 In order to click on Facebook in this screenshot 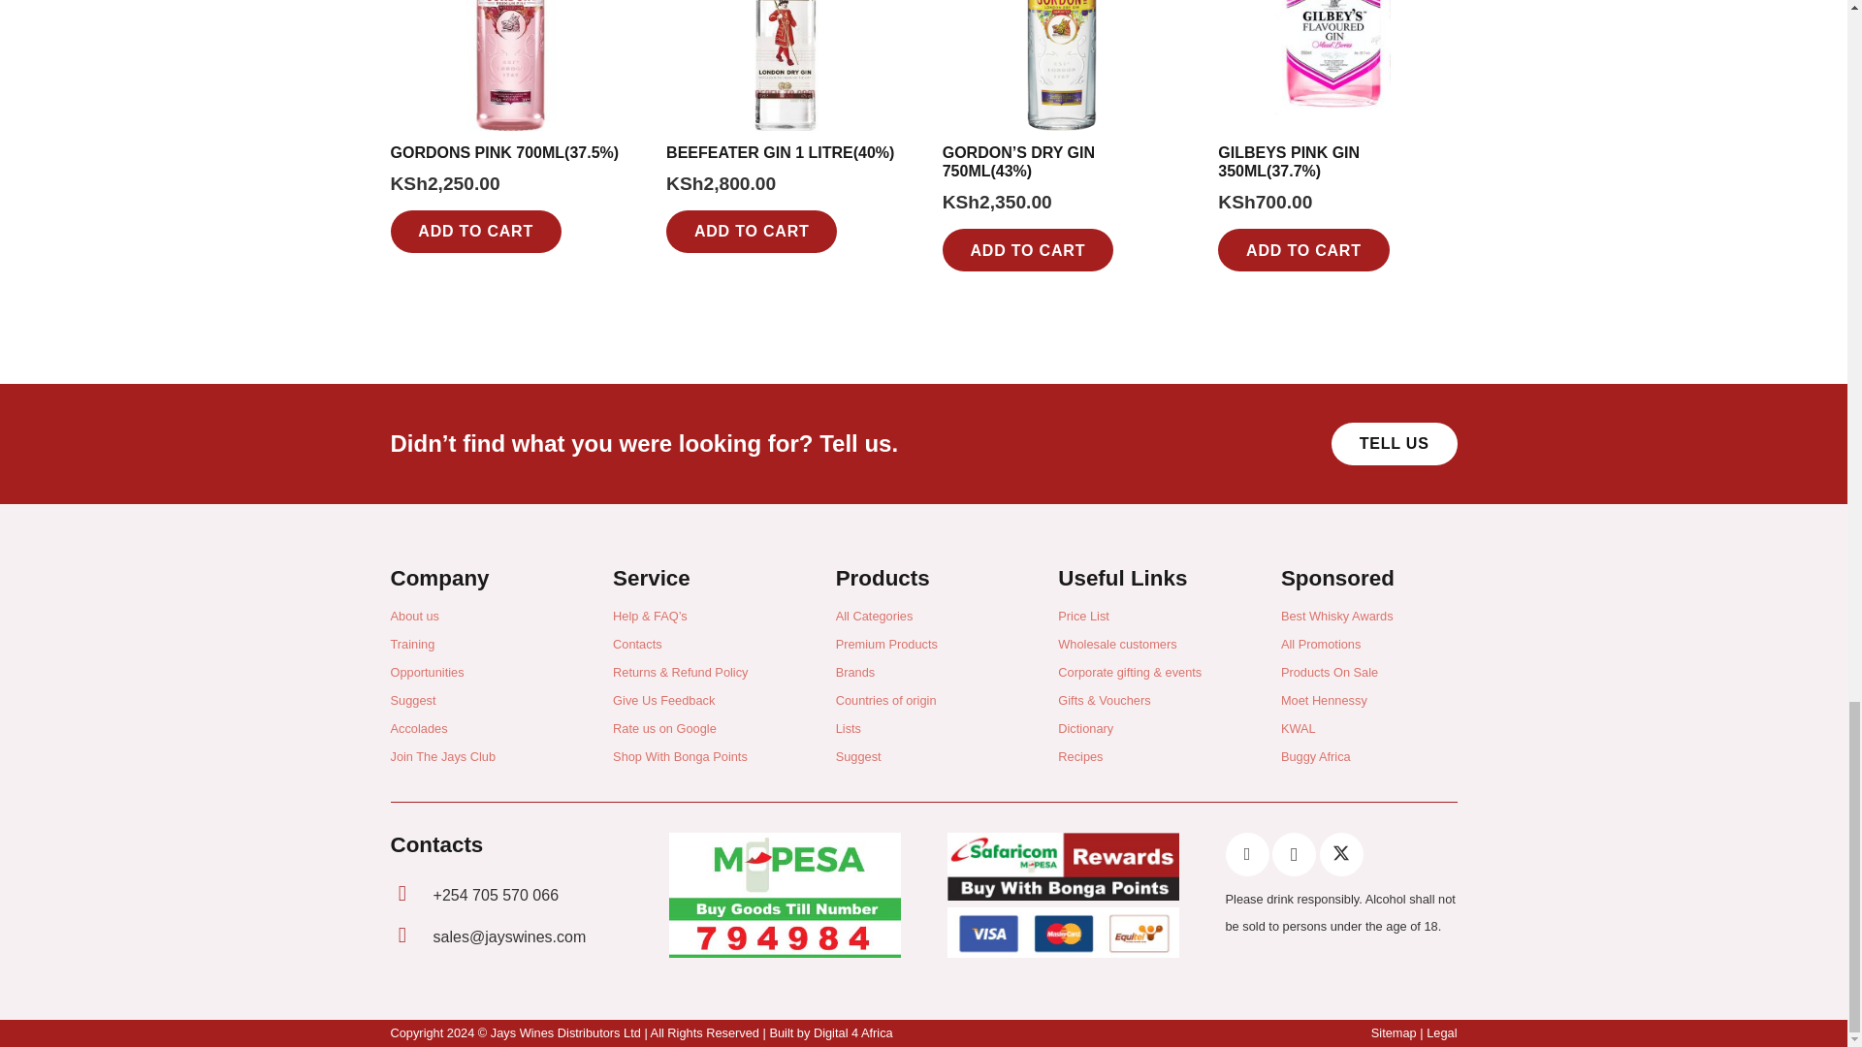, I will do `click(1247, 853)`.